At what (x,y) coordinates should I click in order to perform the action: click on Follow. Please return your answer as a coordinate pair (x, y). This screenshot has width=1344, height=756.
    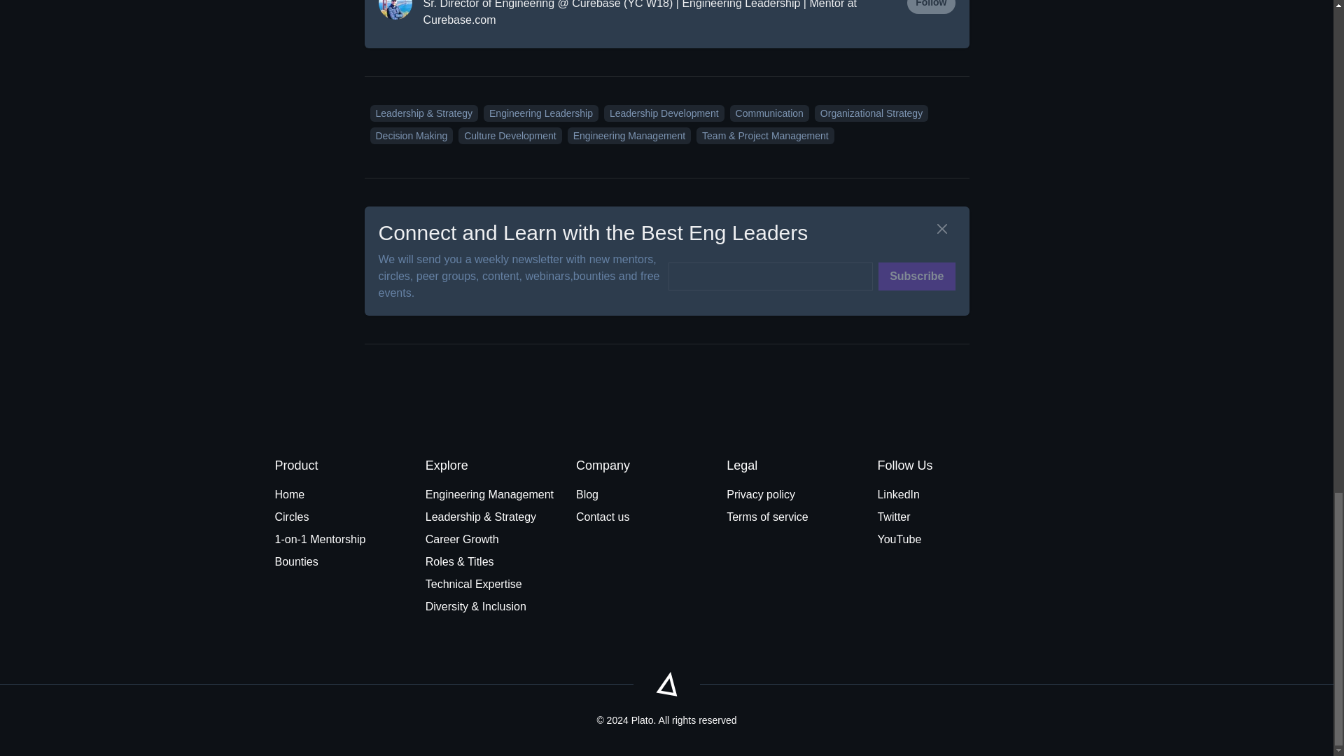
    Looking at the image, I should click on (931, 7).